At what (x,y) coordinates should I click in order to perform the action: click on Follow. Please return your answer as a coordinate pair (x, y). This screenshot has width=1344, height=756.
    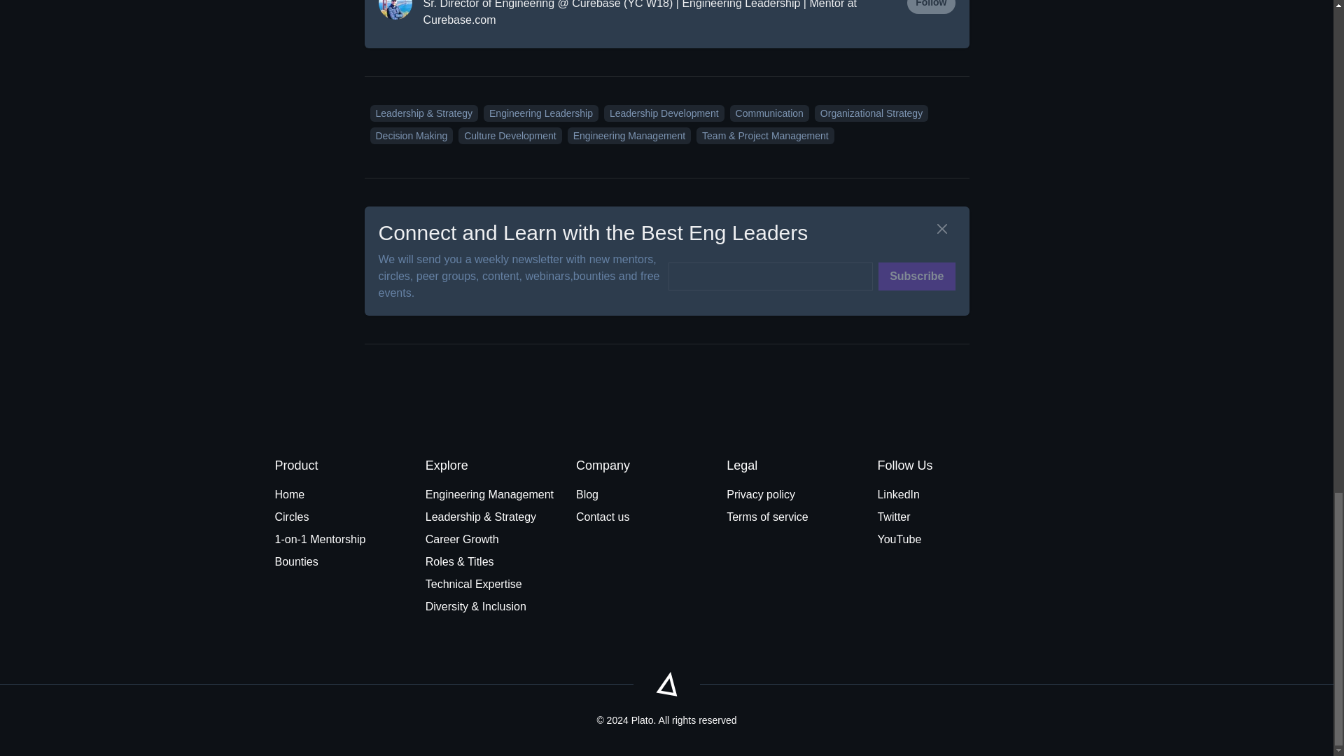
    Looking at the image, I should click on (931, 7).